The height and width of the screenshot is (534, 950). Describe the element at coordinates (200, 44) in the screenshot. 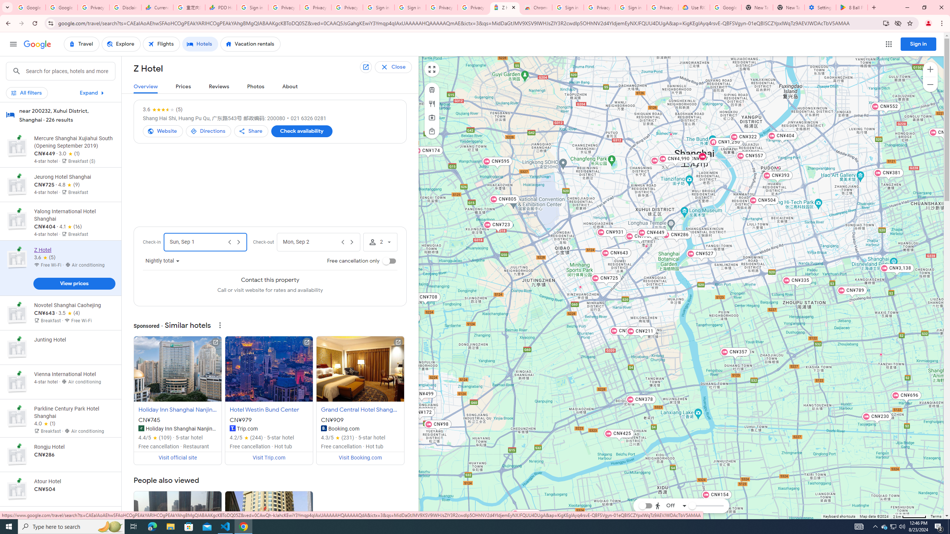

I see `Hotels` at that location.